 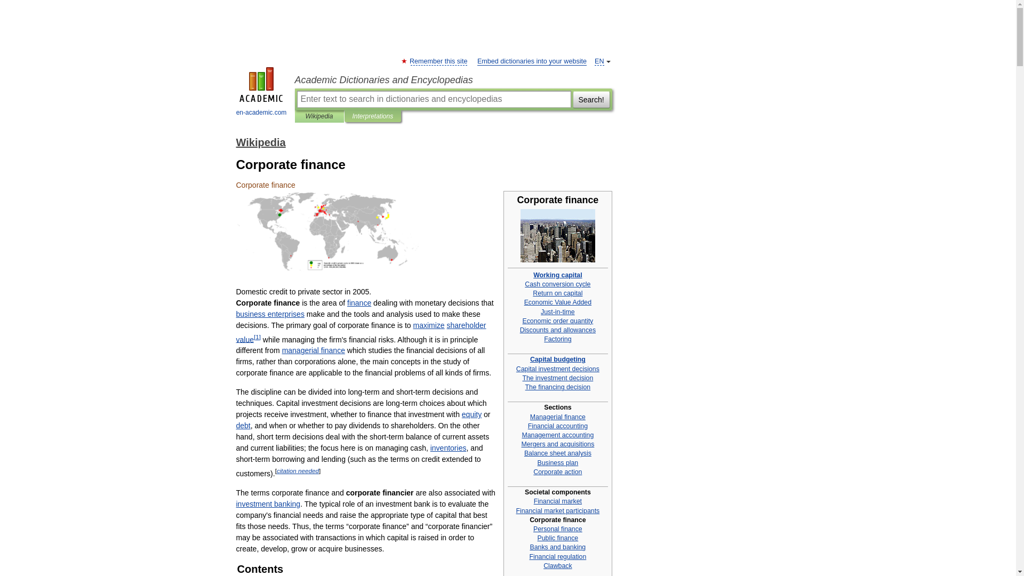 I want to click on Cash conversion cycle, so click(x=557, y=284).